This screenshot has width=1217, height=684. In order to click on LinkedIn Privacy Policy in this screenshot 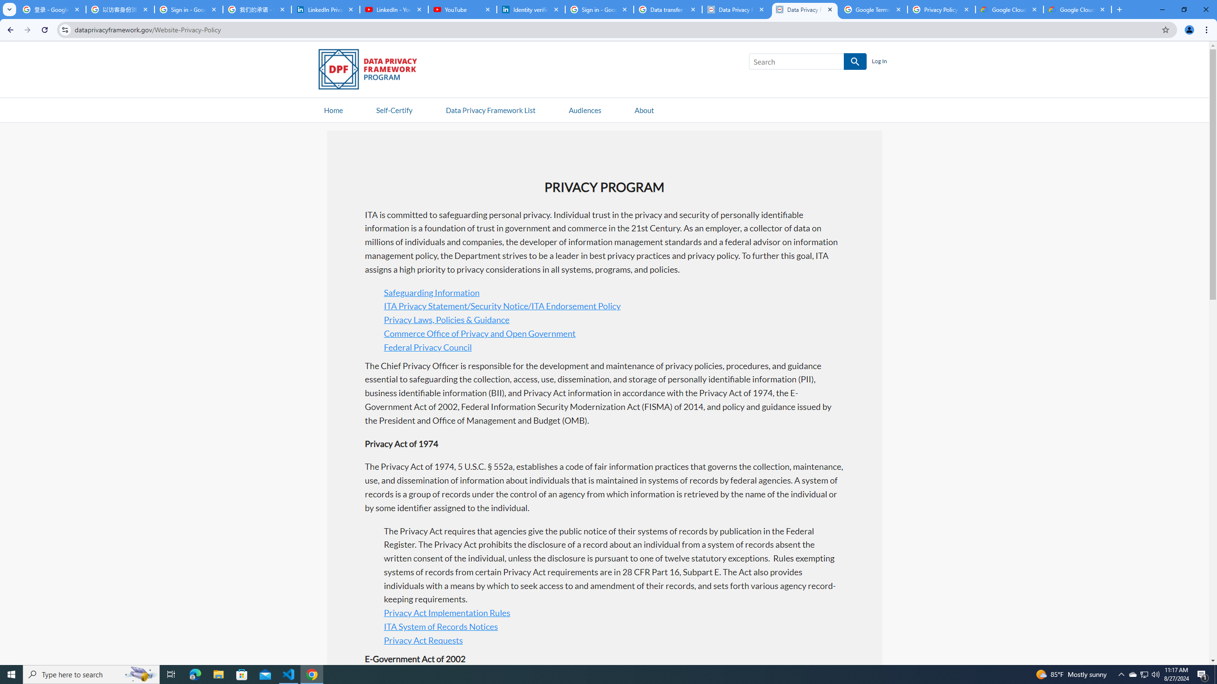, I will do `click(325, 9)`.